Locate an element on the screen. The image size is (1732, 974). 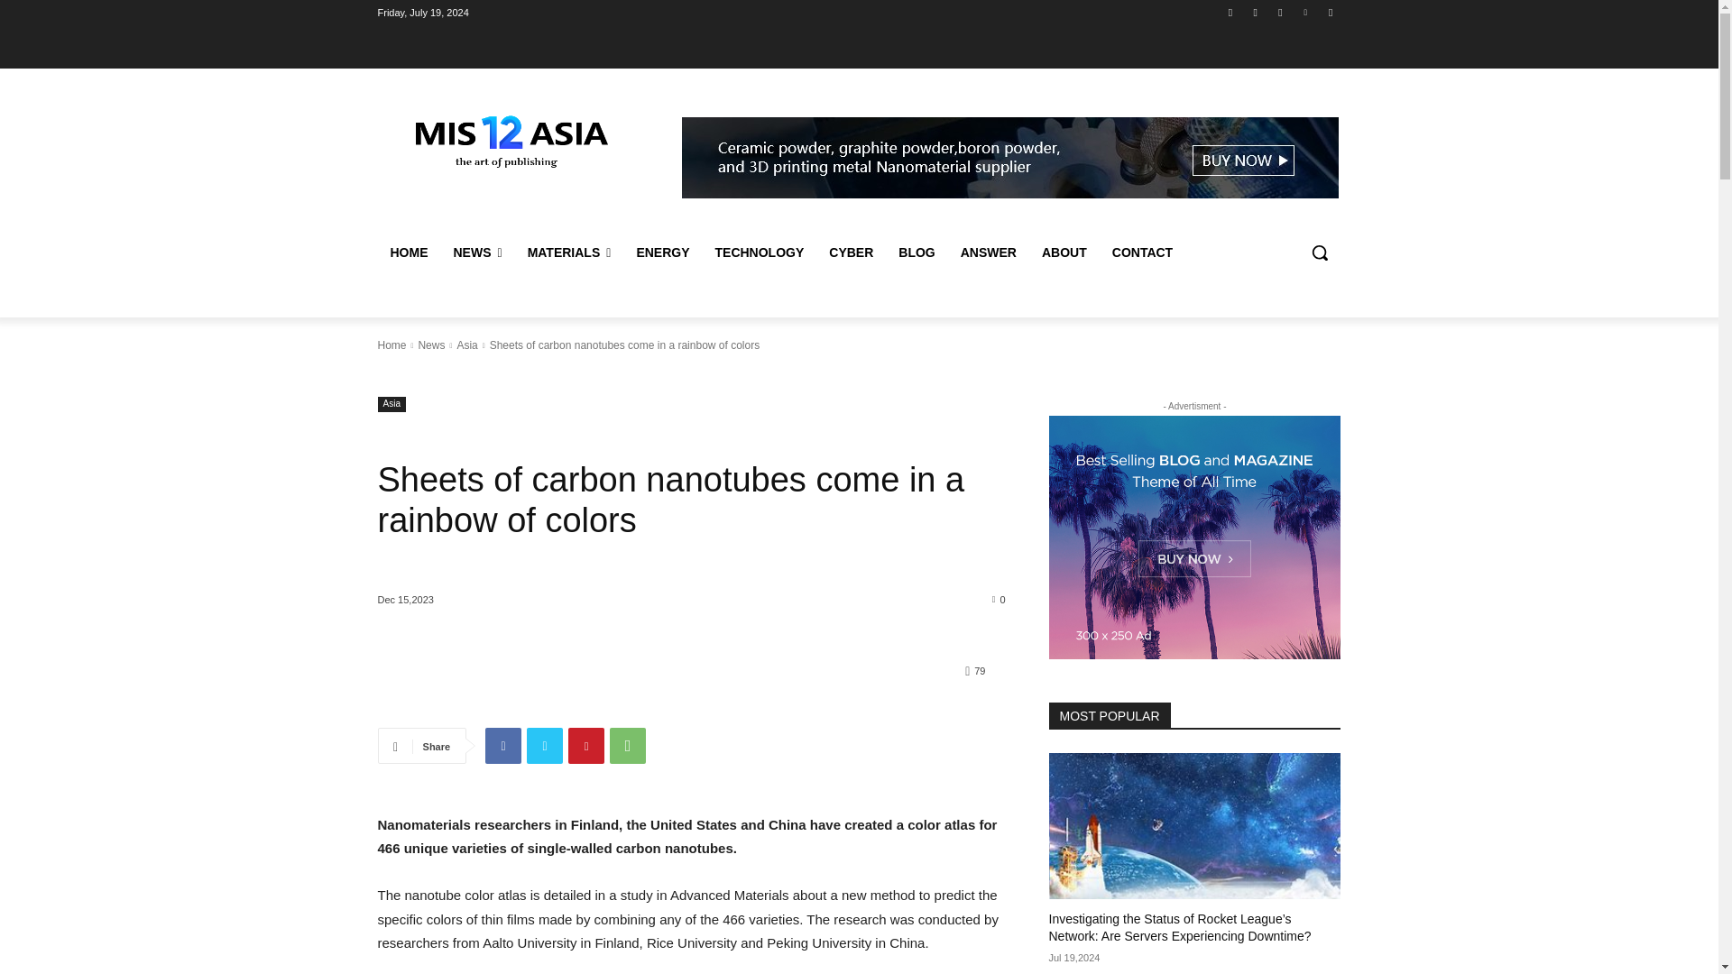
View all posts in News is located at coordinates (431, 345).